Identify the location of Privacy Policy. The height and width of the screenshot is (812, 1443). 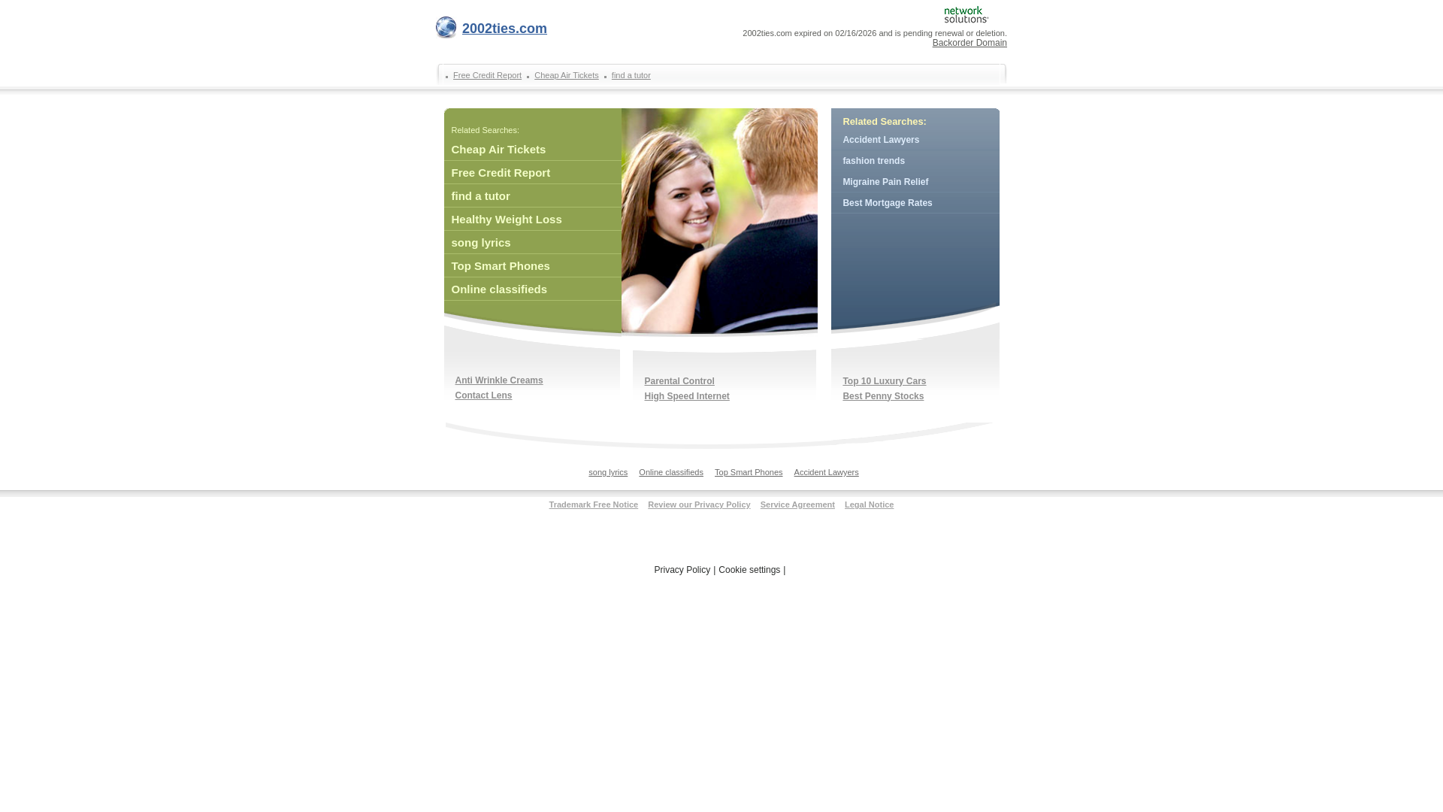
(682, 570).